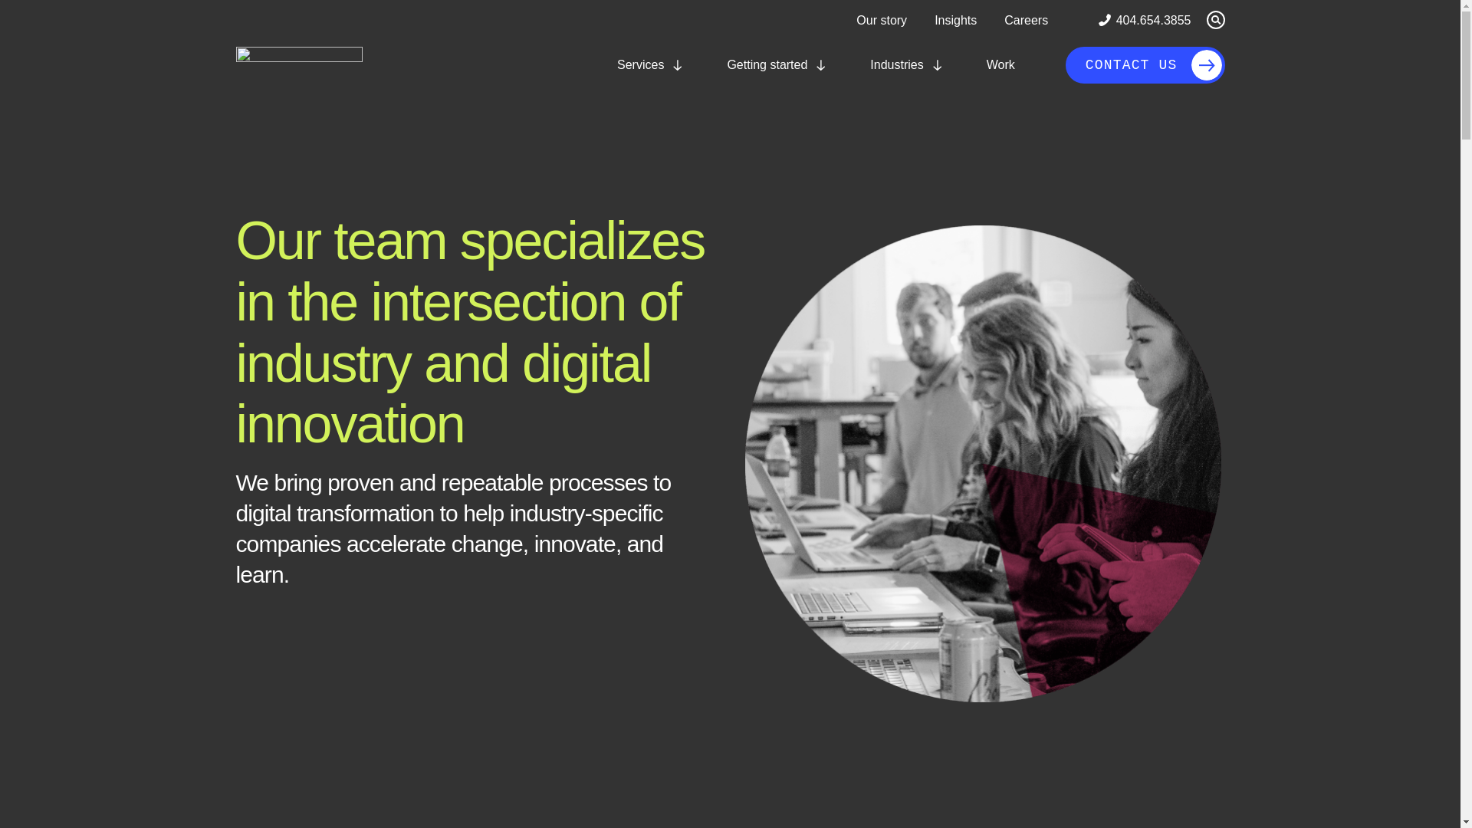  What do you see at coordinates (951, 20) in the screenshot?
I see `Insights` at bounding box center [951, 20].